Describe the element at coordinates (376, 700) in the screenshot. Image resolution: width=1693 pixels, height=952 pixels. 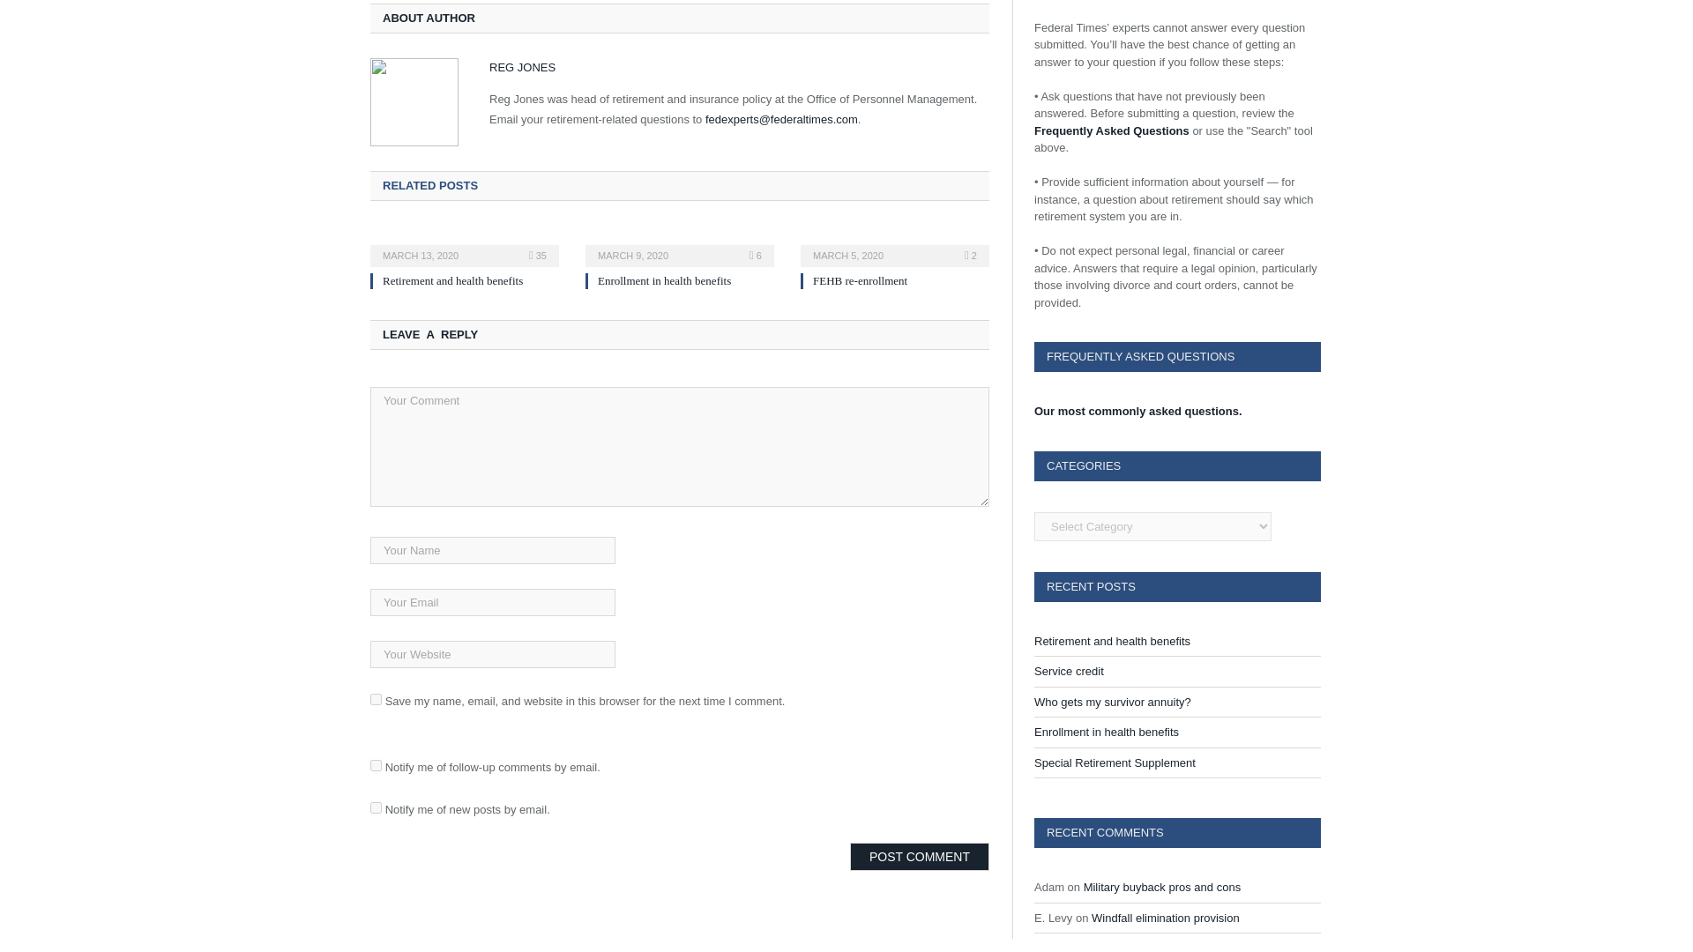
I see `yes` at that location.